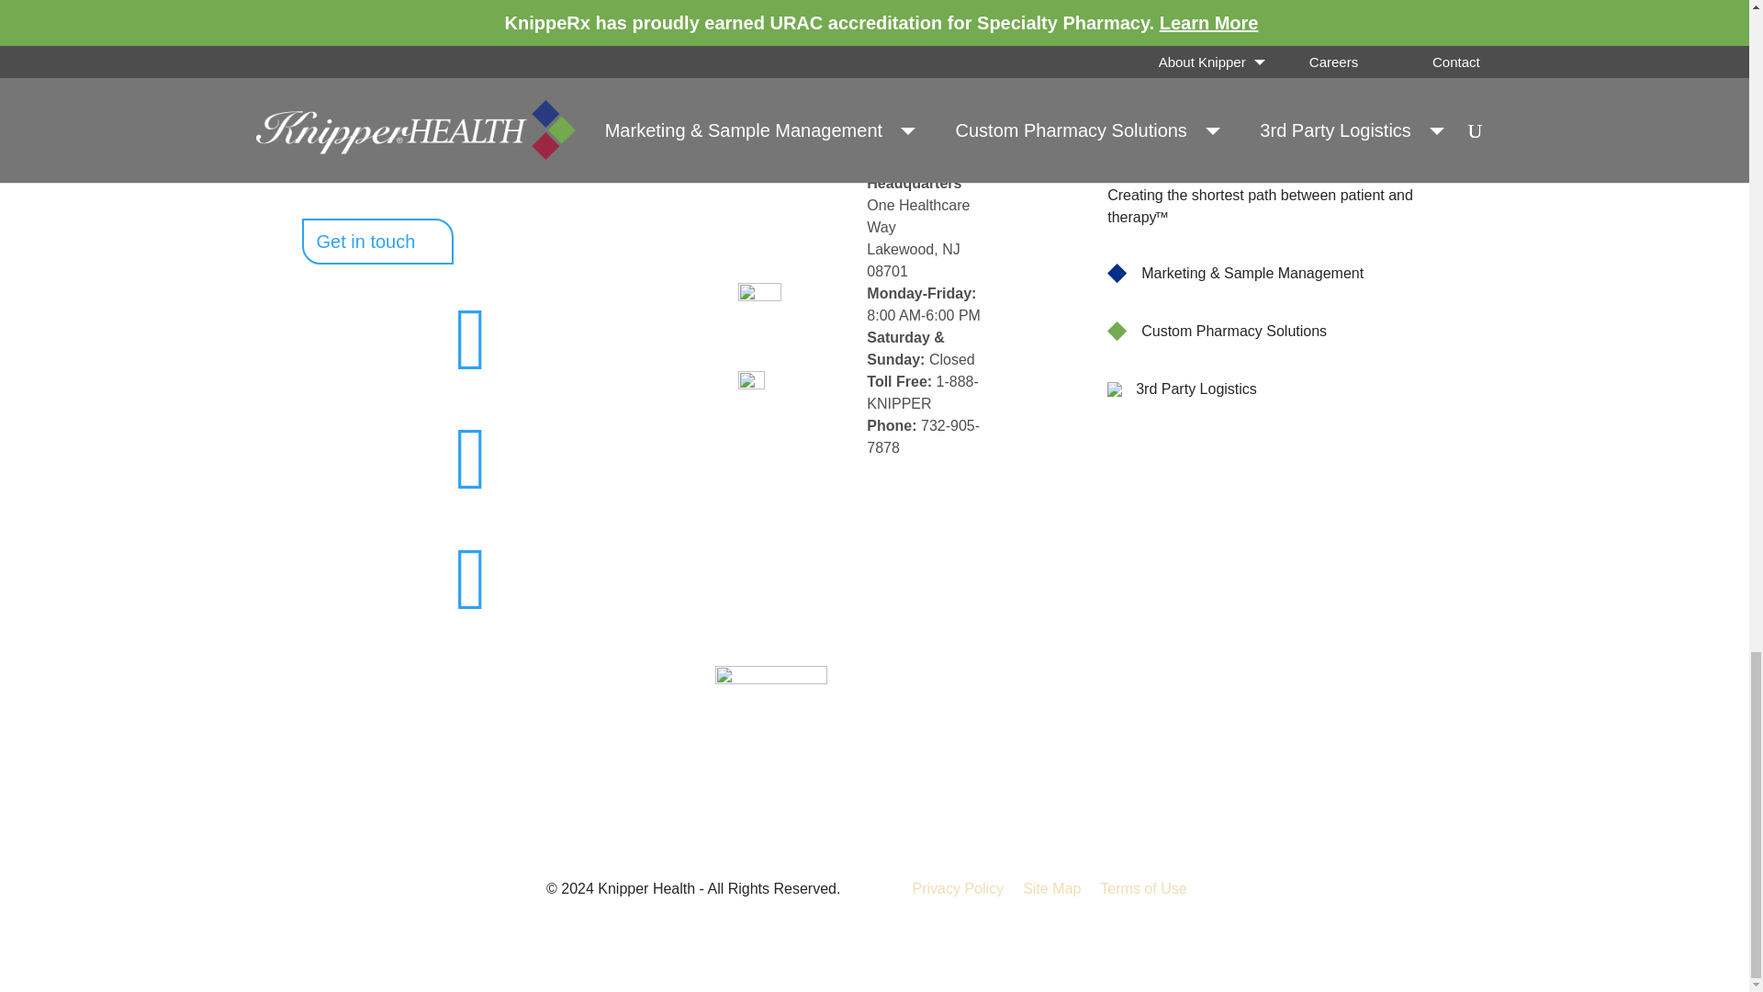 Image resolution: width=1763 pixels, height=992 pixels. I want to click on footericon-clock, so click(759, 304).